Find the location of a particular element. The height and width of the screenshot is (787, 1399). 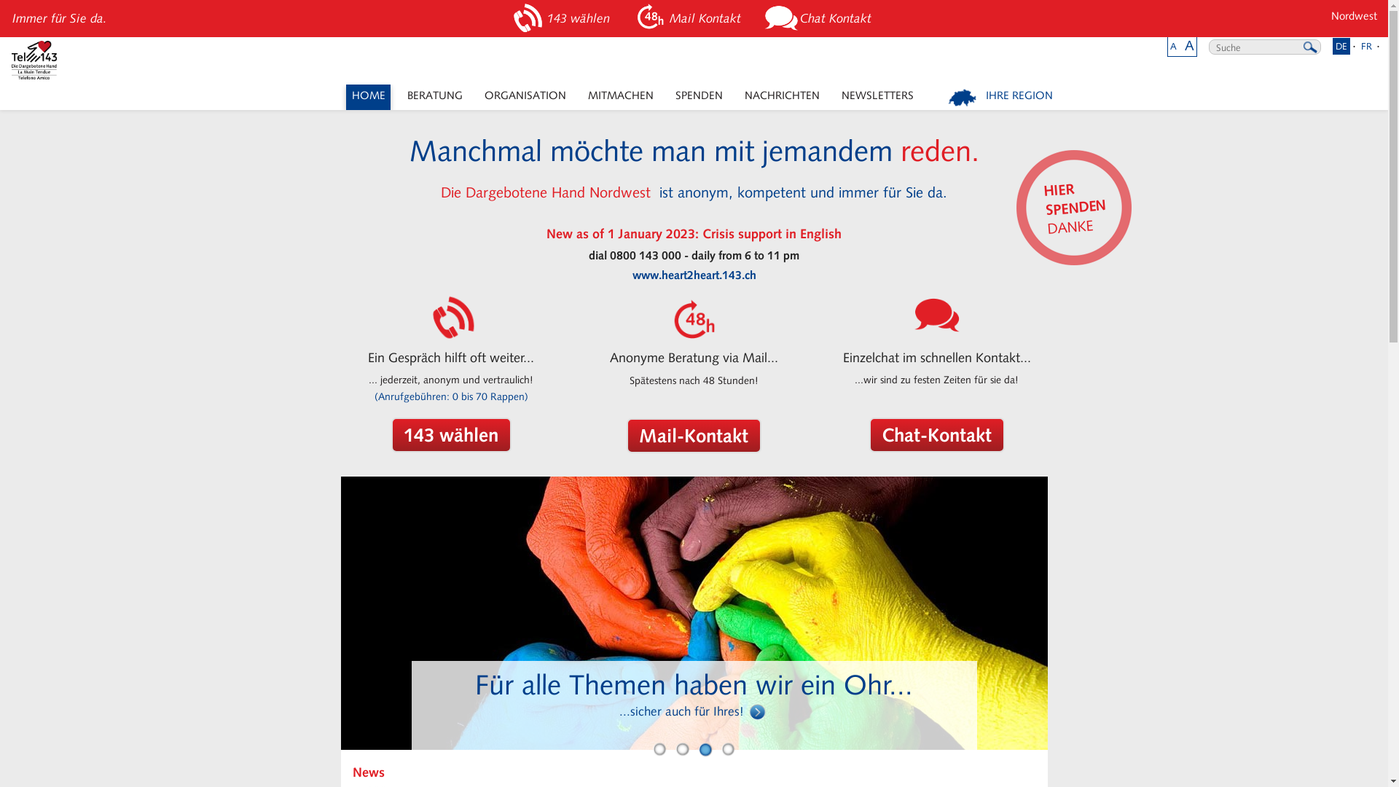

1 is located at coordinates (660, 751).